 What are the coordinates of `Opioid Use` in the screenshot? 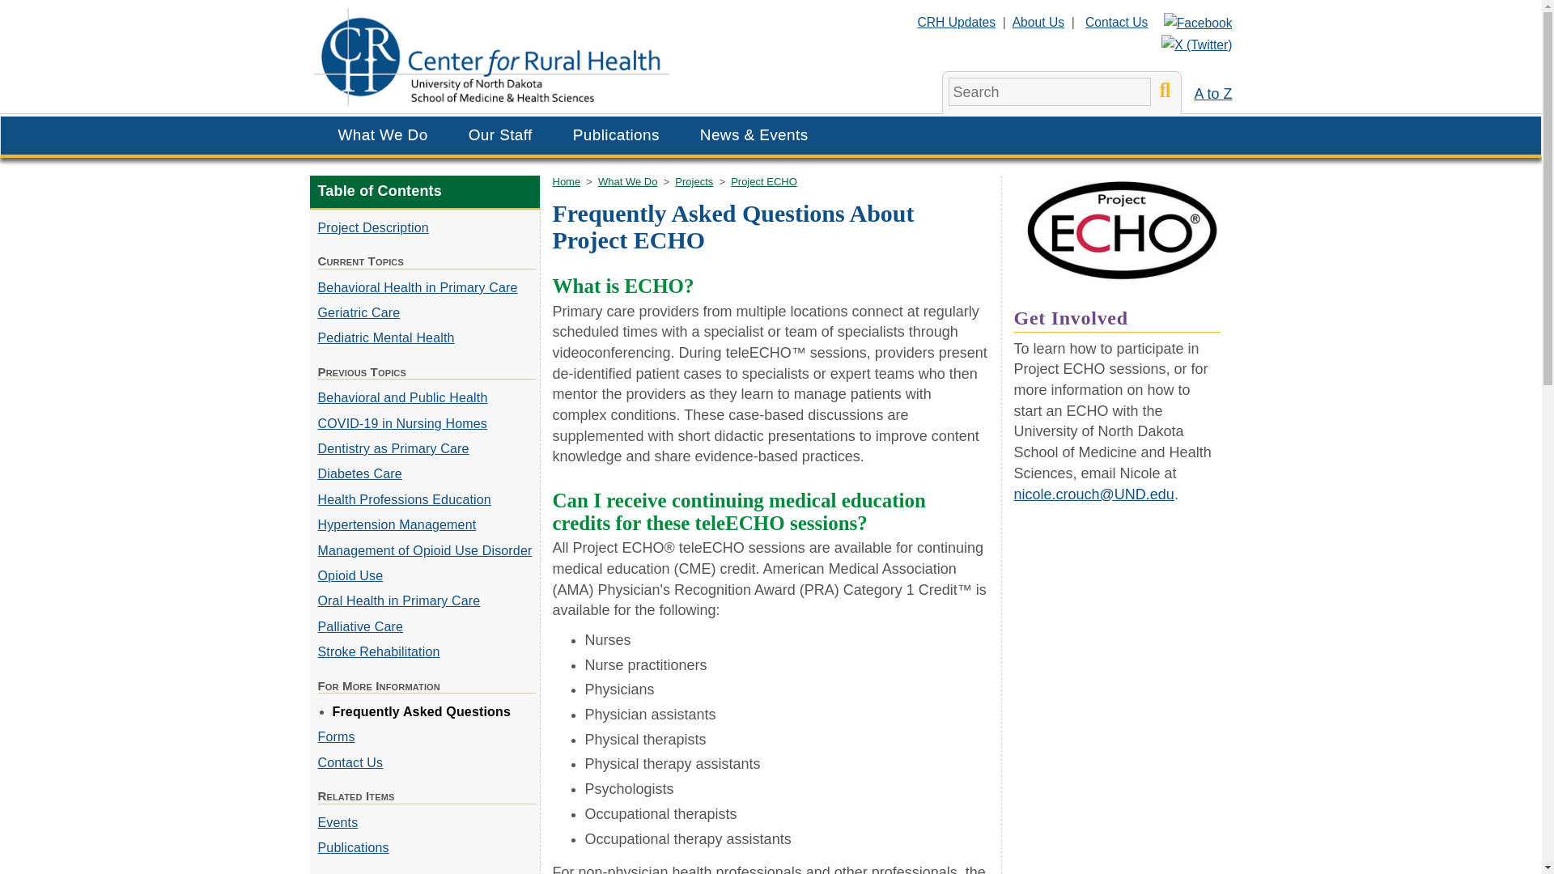 It's located at (350, 576).